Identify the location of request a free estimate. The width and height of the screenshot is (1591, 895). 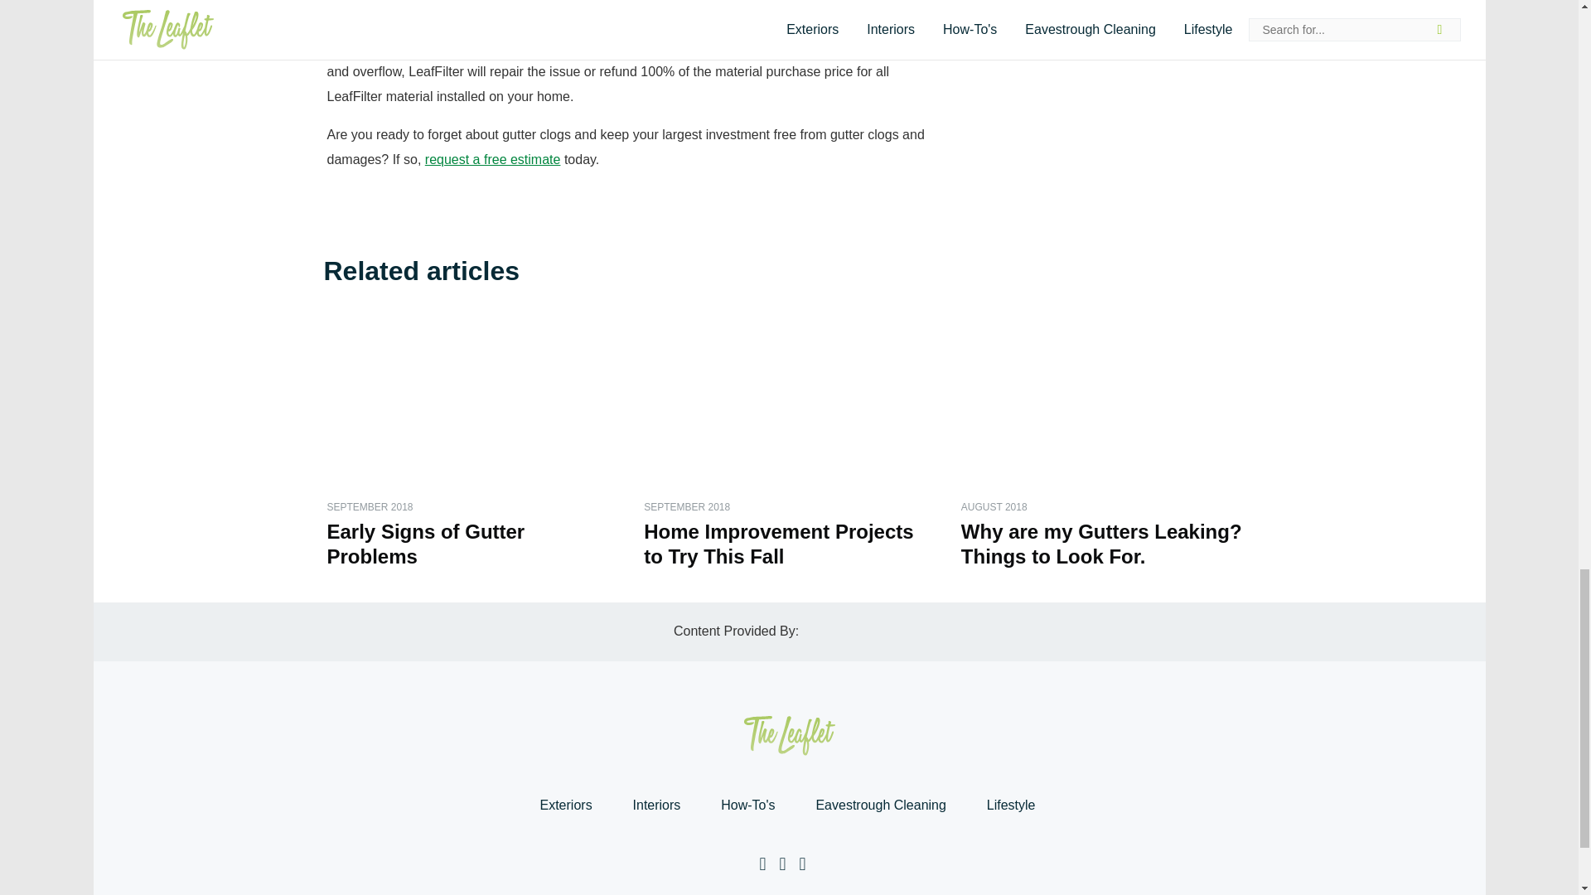
(492, 159).